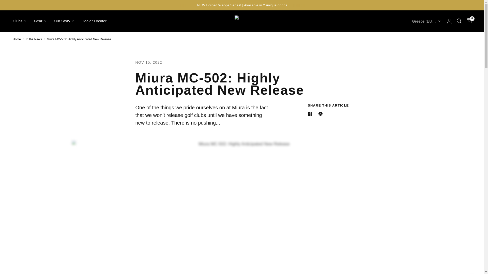 The image size is (488, 274). Describe the element at coordinates (34, 39) in the screenshot. I see `In the News` at that location.